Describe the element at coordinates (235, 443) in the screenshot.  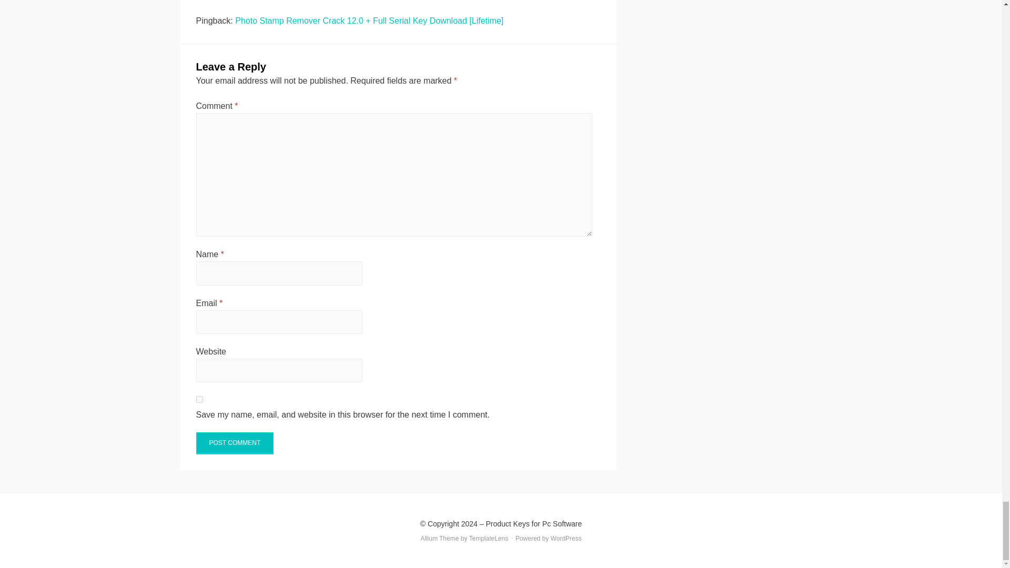
I see `Post Comment` at that location.